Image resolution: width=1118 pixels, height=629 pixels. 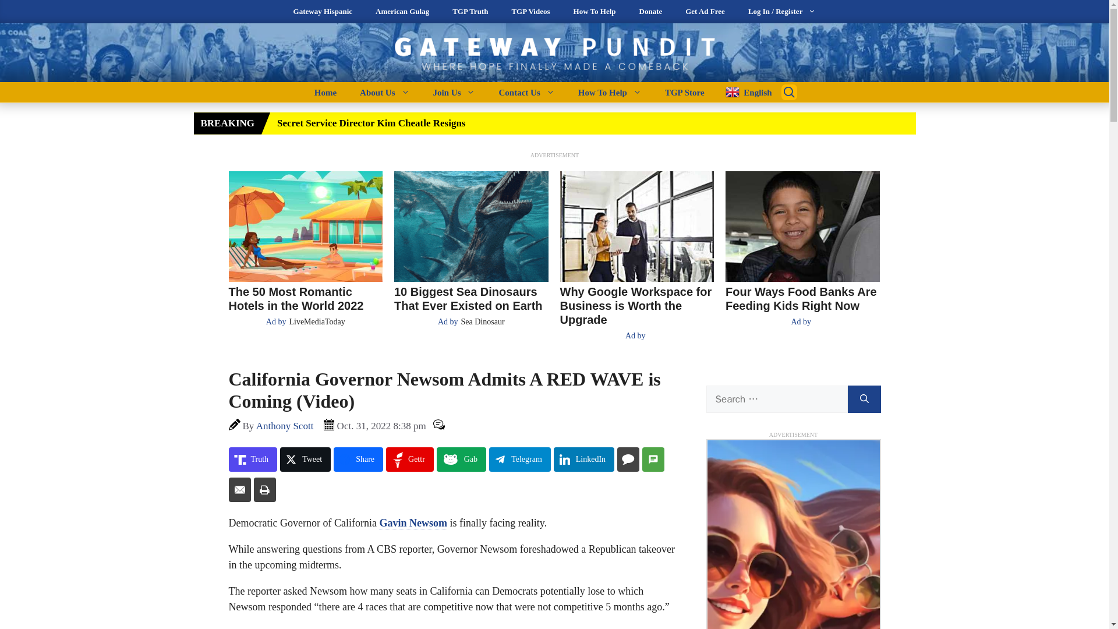 What do you see at coordinates (323, 12) in the screenshot?
I see `Gateway Hispanic` at bounding box center [323, 12].